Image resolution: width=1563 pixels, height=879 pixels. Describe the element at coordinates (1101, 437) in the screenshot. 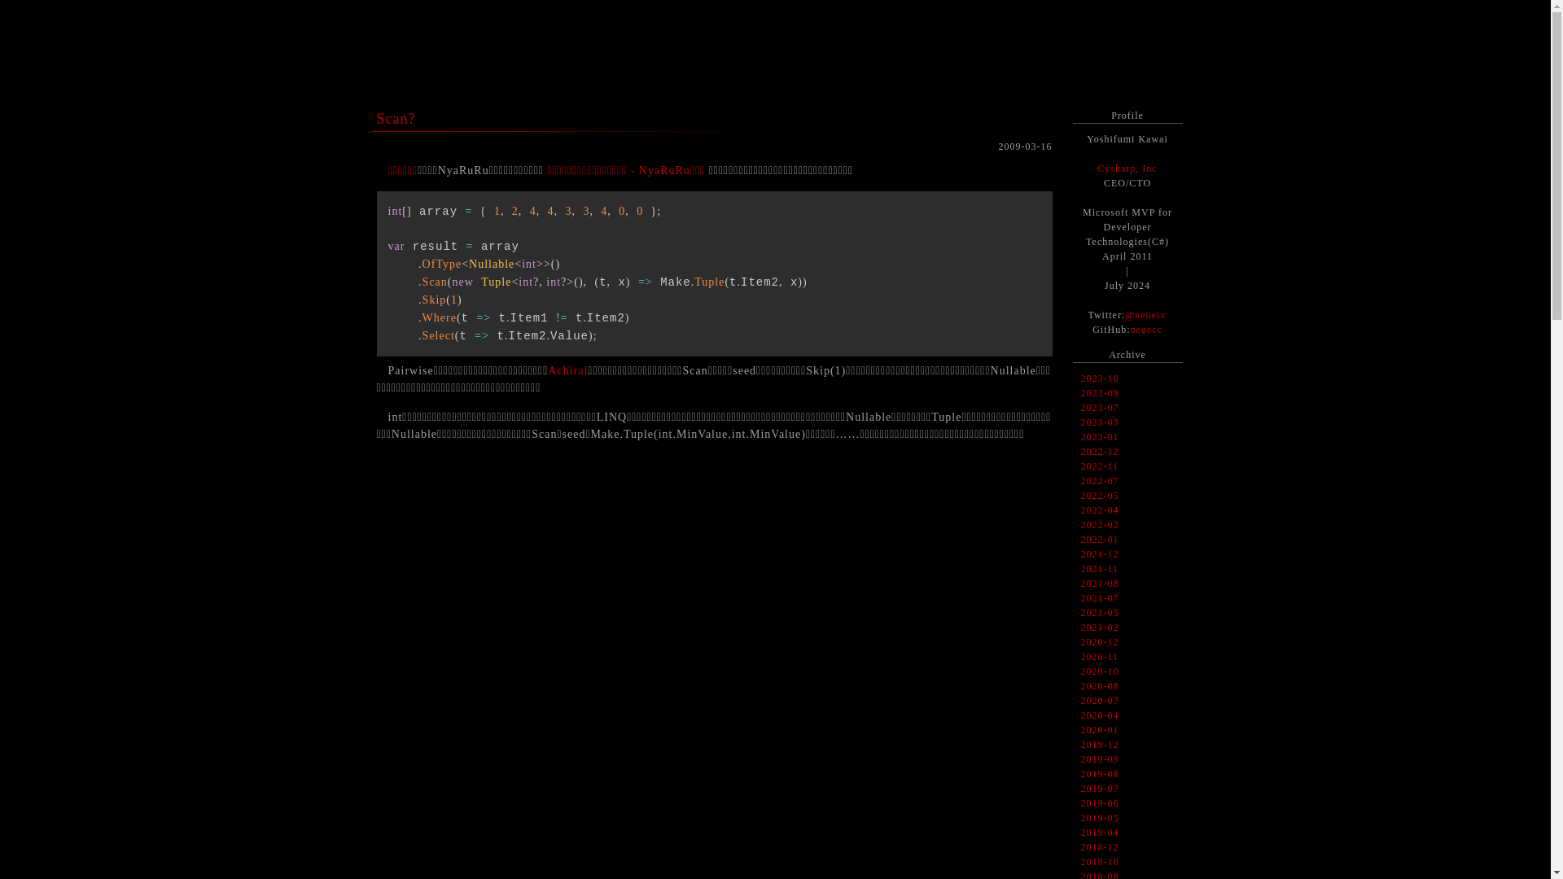

I see `2023-01` at that location.